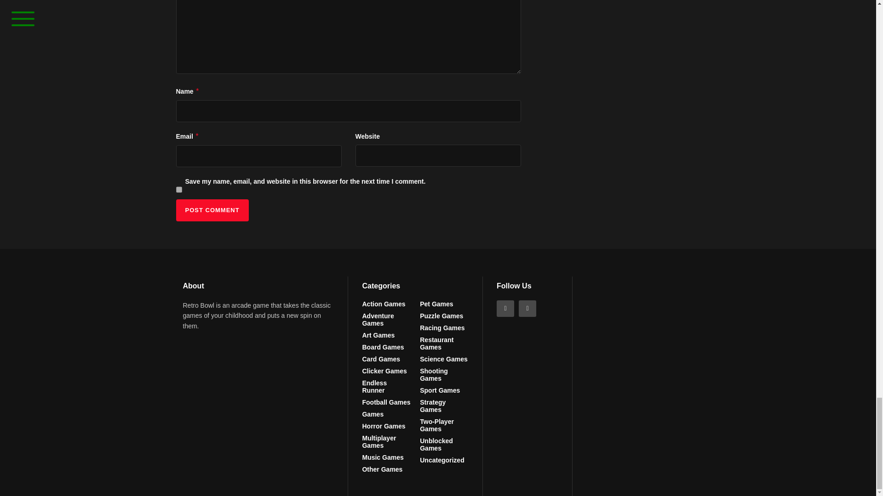  What do you see at coordinates (178, 189) in the screenshot?
I see `yes` at bounding box center [178, 189].